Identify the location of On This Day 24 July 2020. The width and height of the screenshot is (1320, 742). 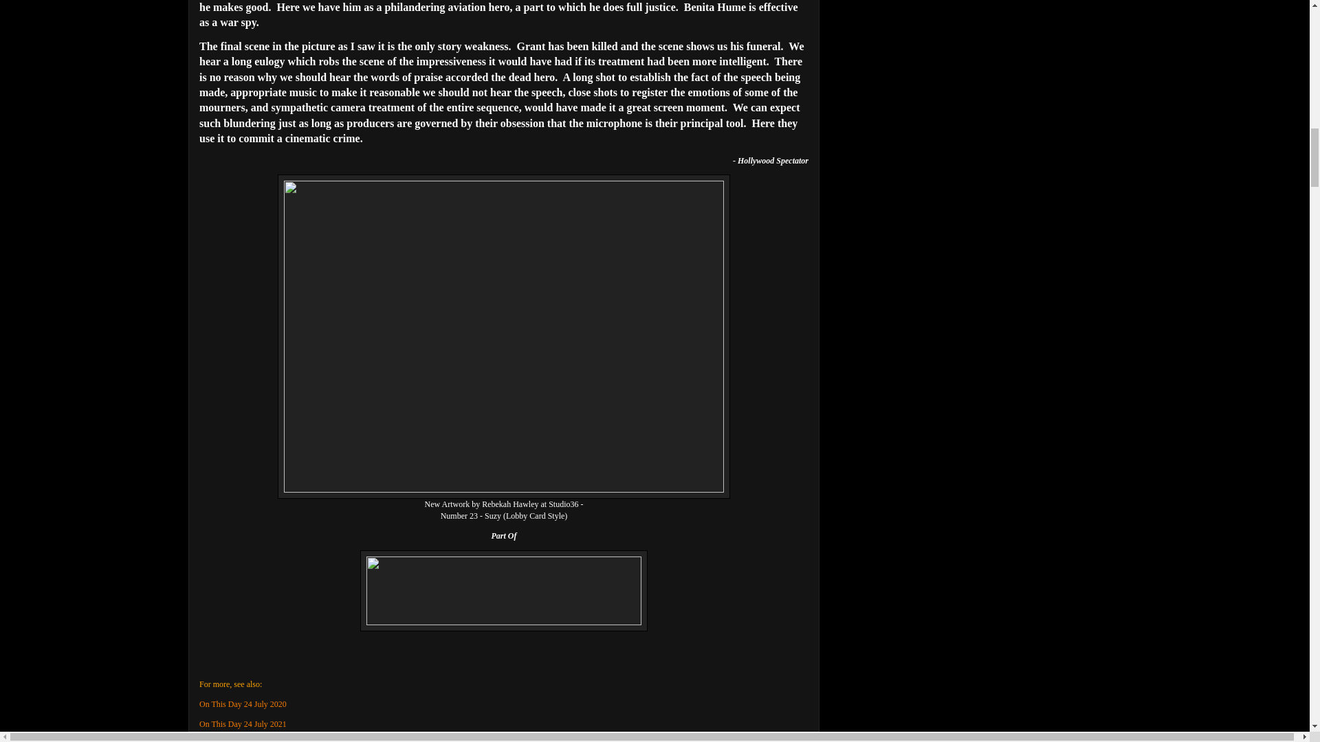
(242, 704).